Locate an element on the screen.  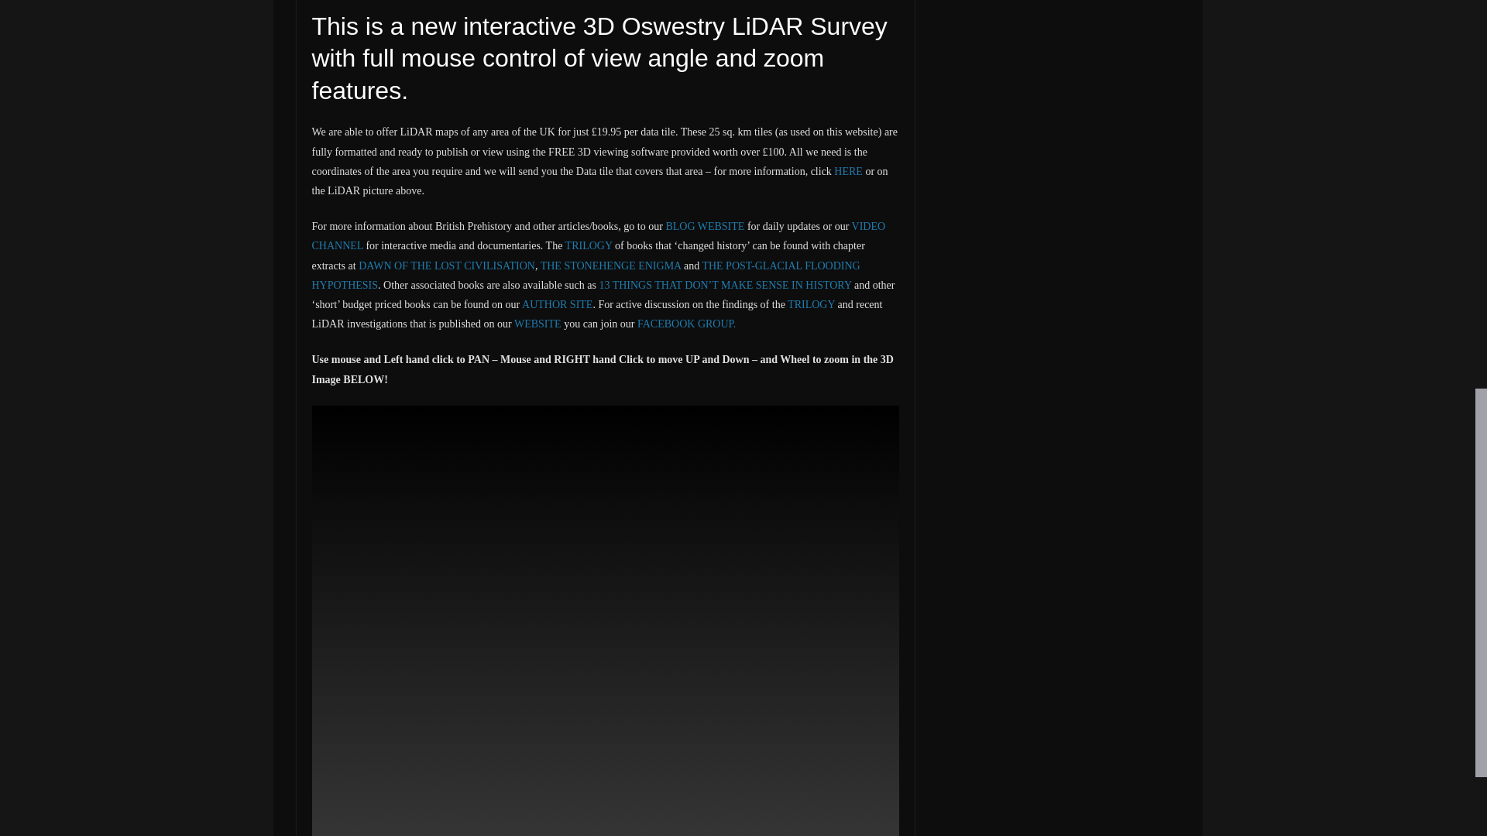
BLOG WEBSITE is located at coordinates (705, 226).